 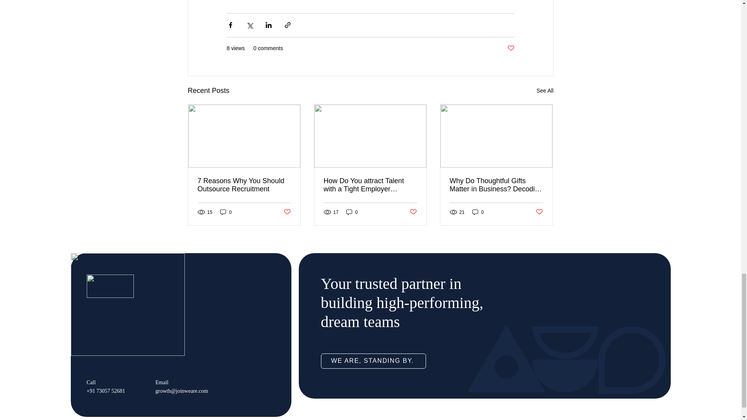 I want to click on 0, so click(x=226, y=212).